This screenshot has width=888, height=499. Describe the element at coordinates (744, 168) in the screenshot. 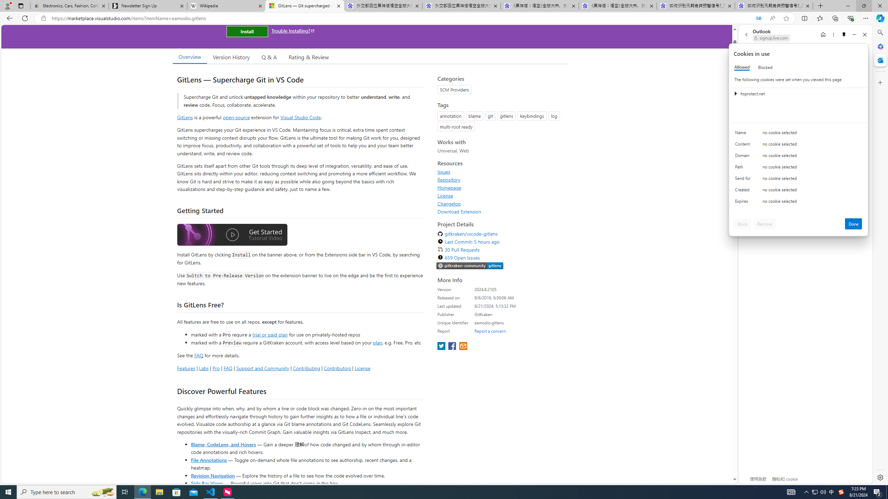

I see `Path` at that location.